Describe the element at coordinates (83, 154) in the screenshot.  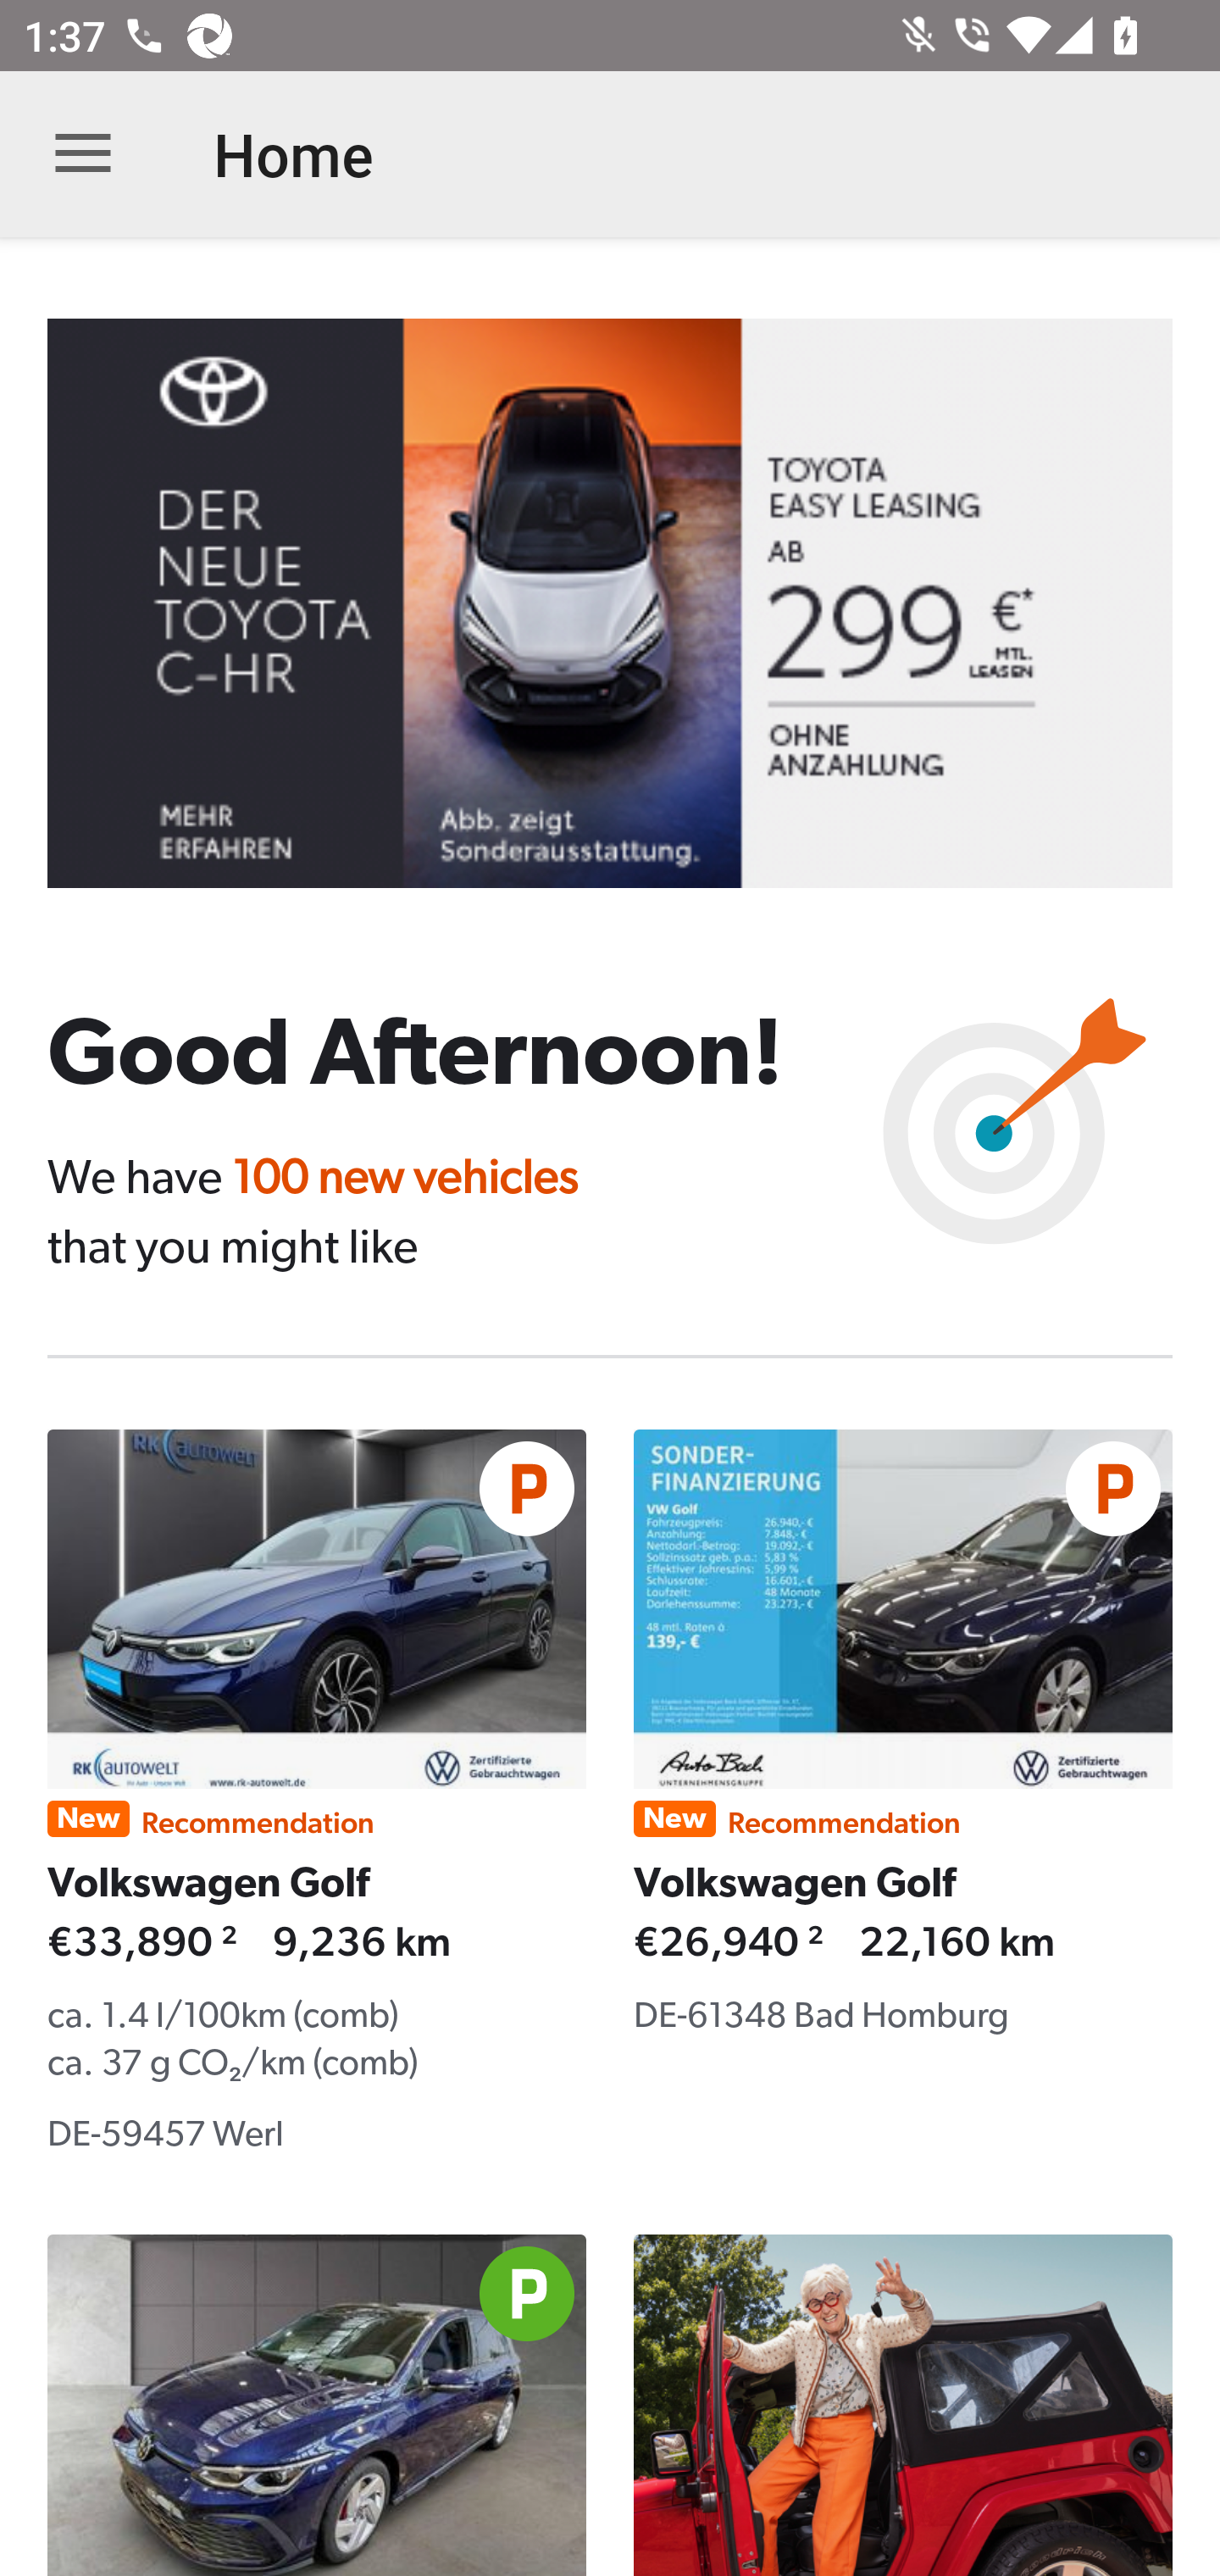
I see `Open navigation bar` at that location.